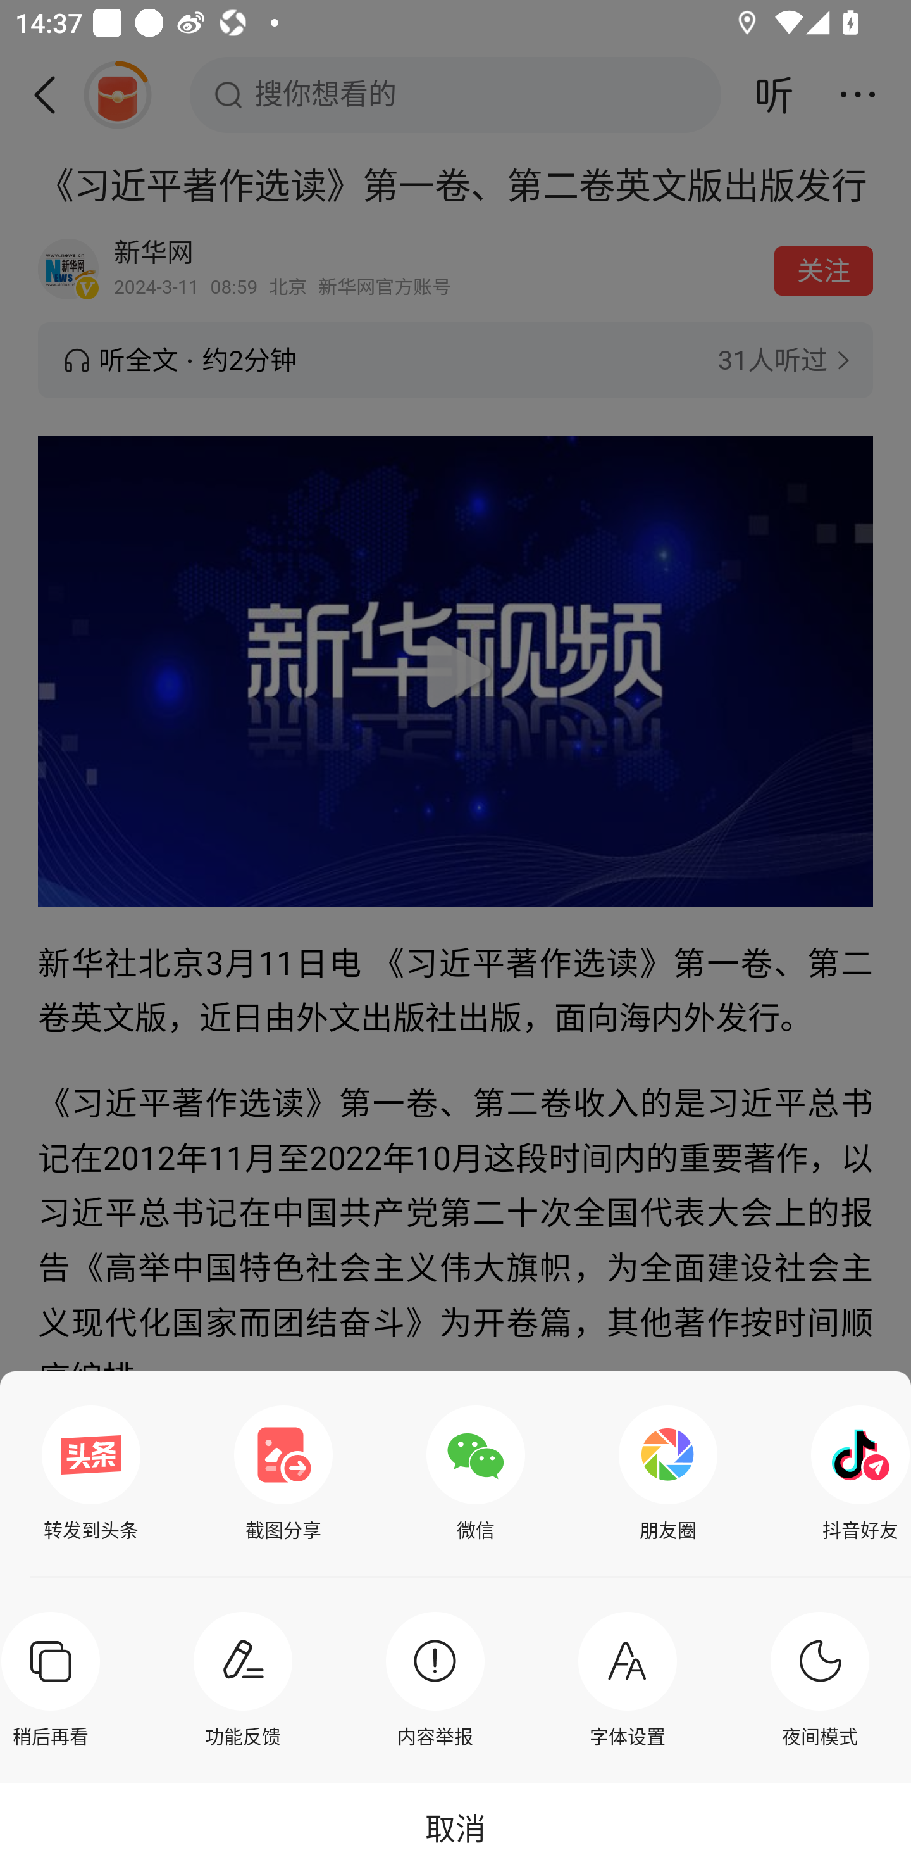  Describe the element at coordinates (820, 1680) in the screenshot. I see `夜间模式` at that location.